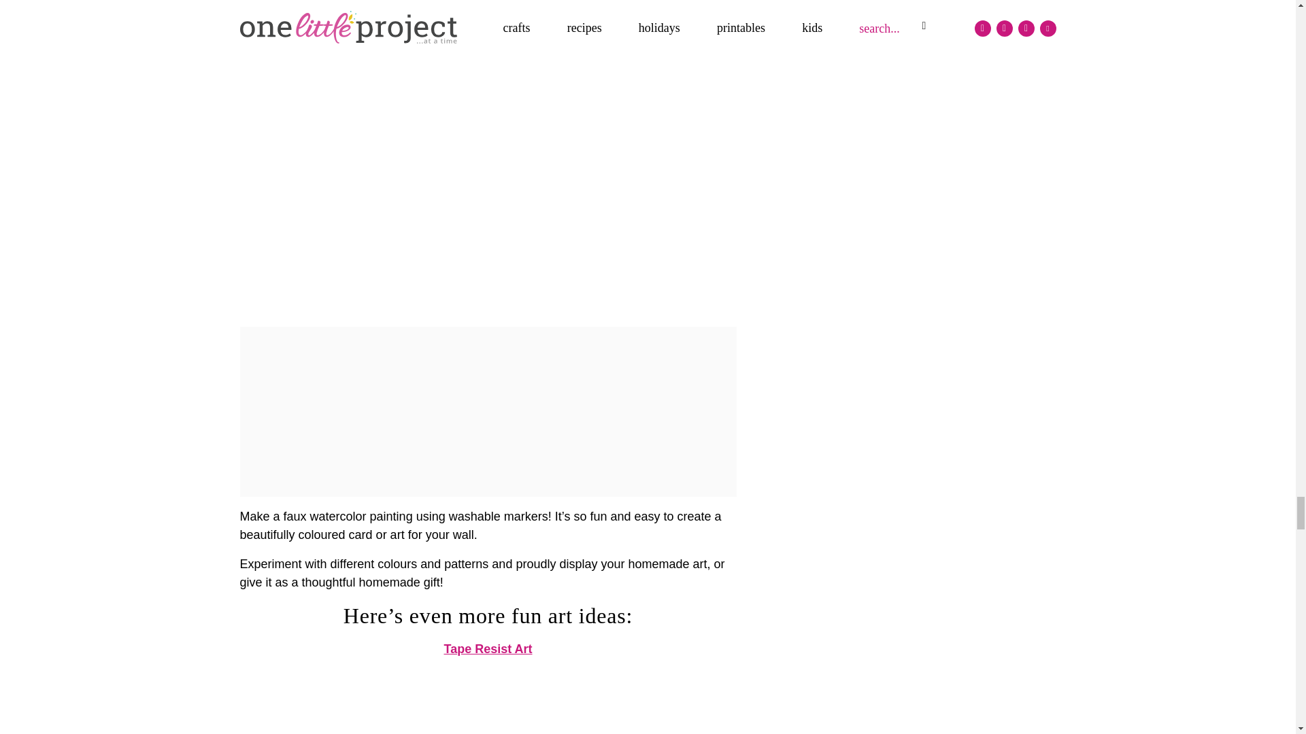  Describe the element at coordinates (487, 701) in the screenshot. I see `Masking Tape Resist Art` at that location.